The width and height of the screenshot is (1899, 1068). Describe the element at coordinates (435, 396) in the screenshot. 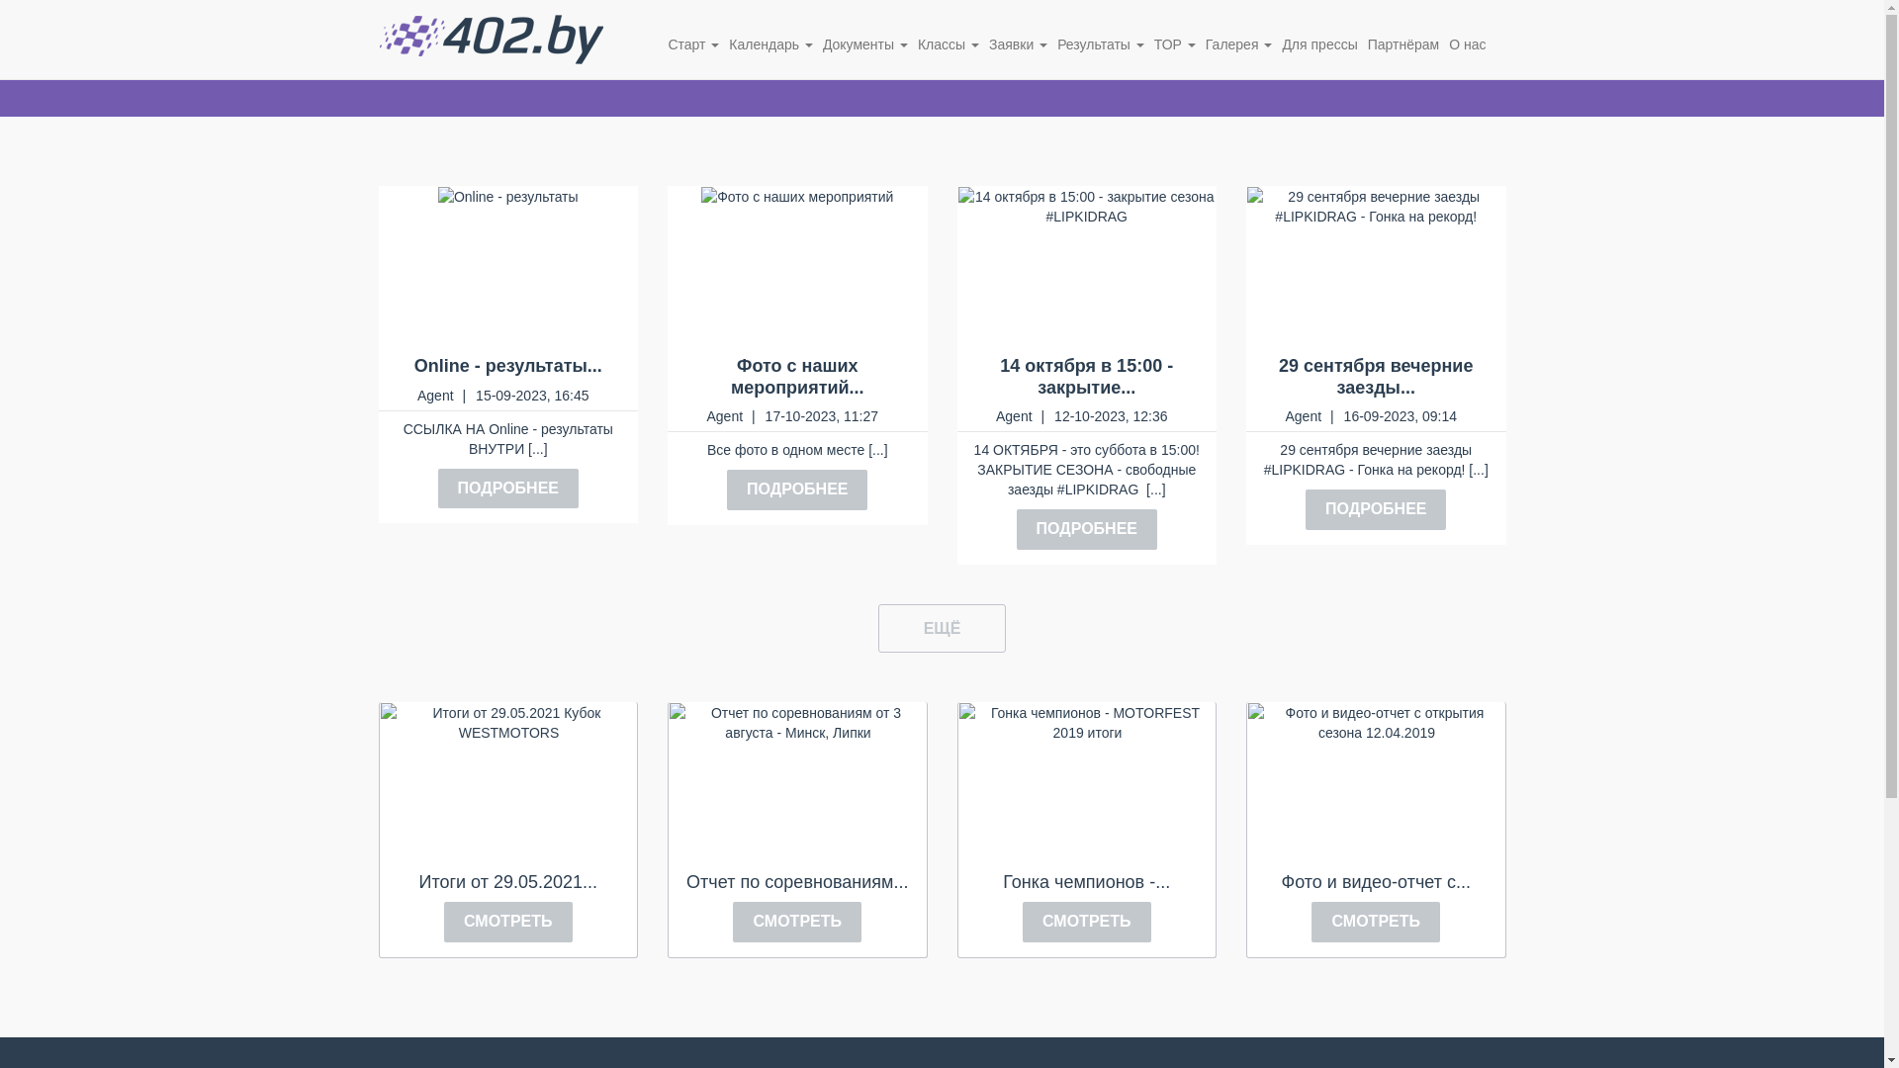

I see `Agent` at that location.